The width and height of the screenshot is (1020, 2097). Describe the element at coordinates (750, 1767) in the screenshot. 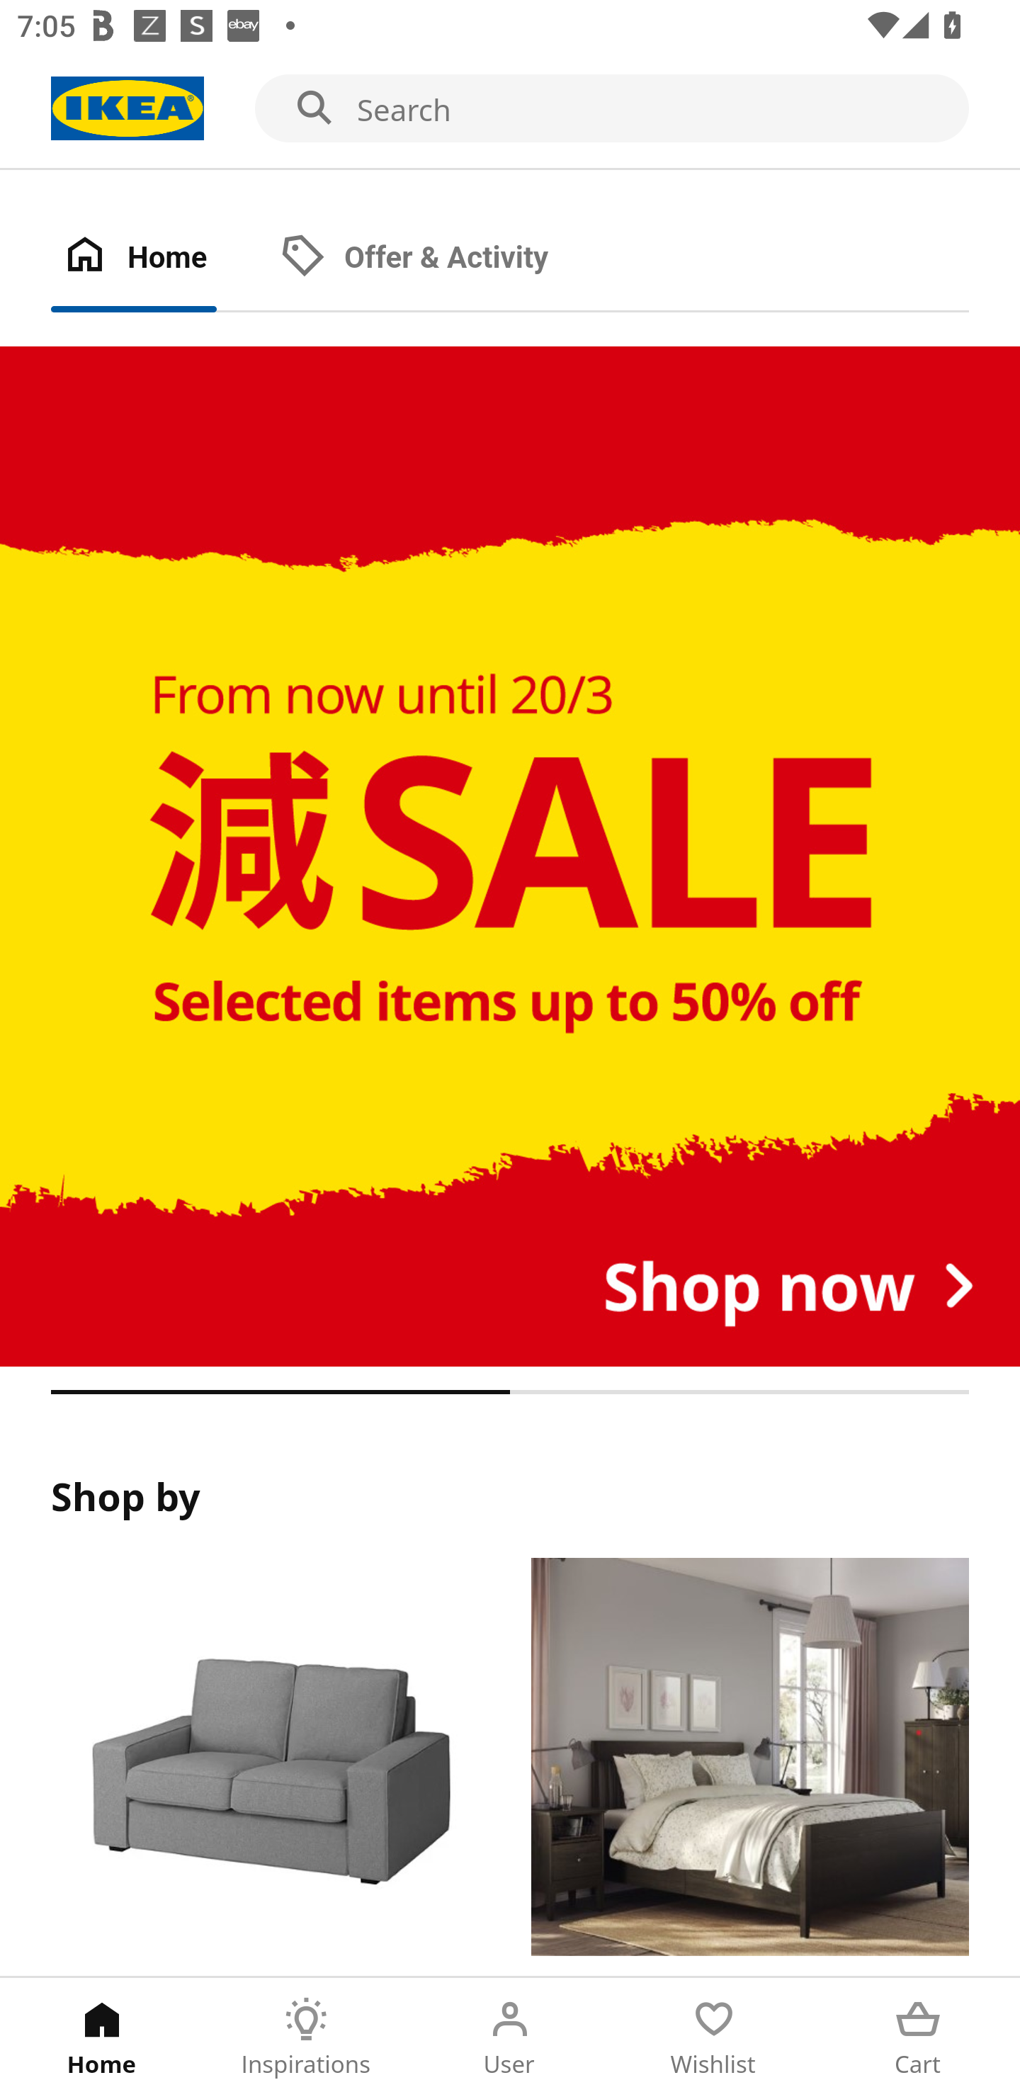

I see `Rooms` at that location.